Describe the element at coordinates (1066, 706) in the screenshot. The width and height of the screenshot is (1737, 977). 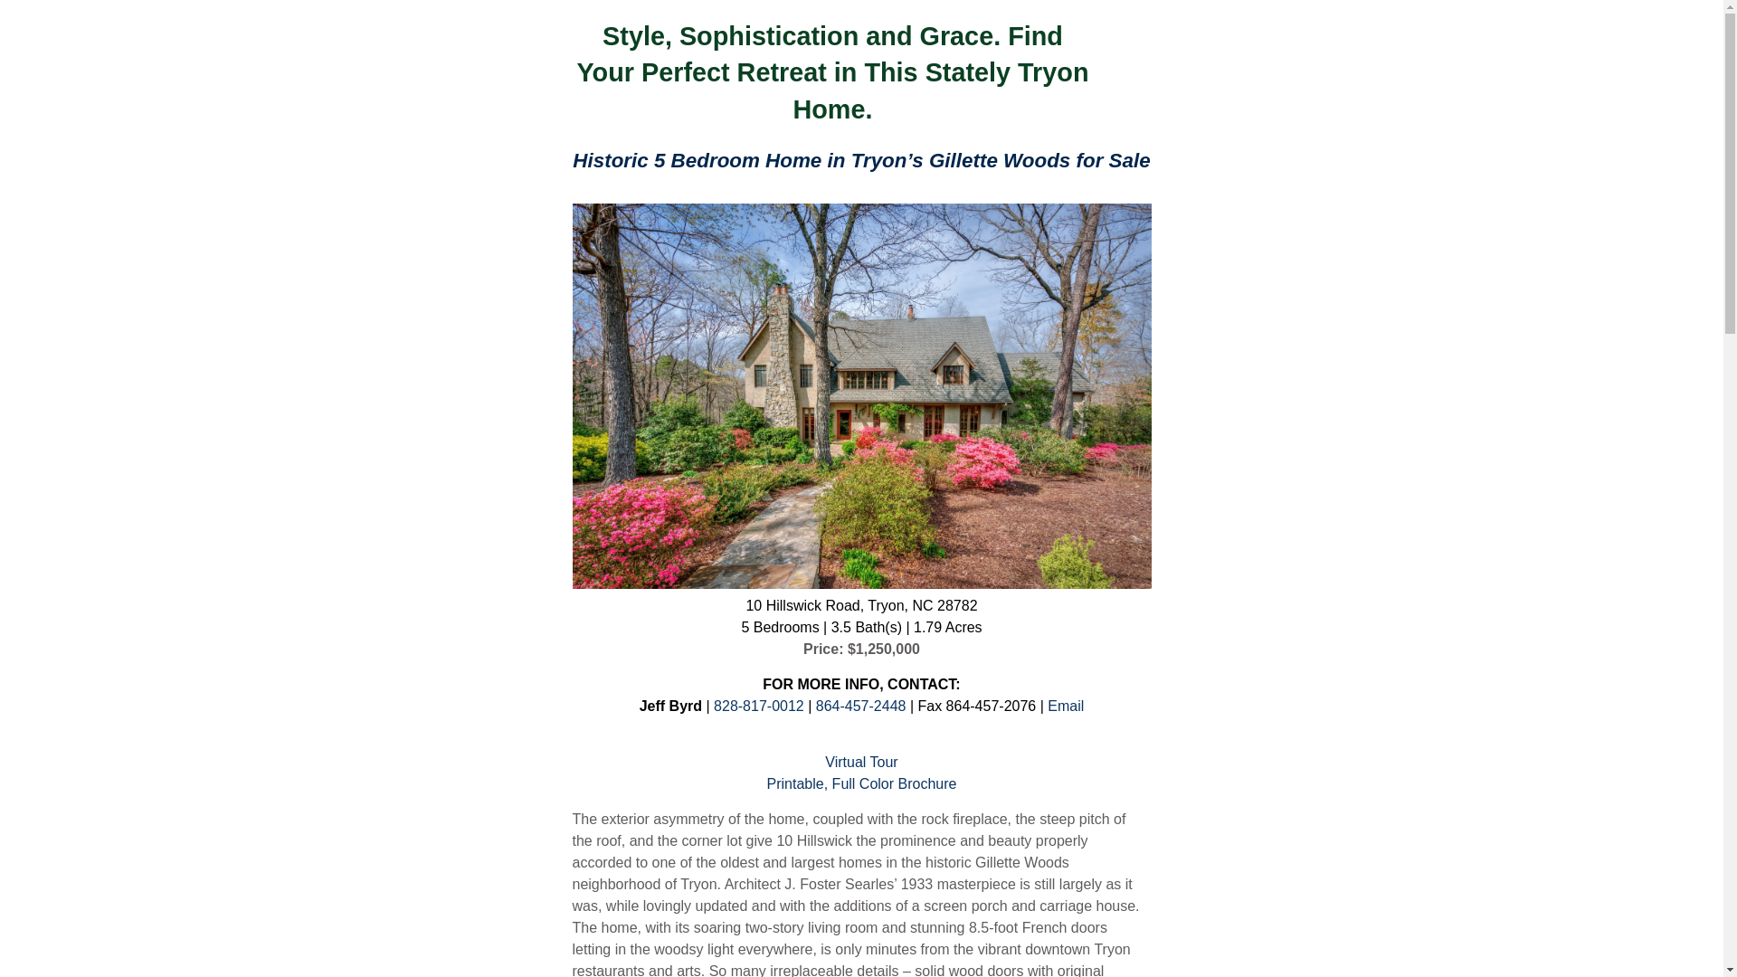
I see `Email` at that location.